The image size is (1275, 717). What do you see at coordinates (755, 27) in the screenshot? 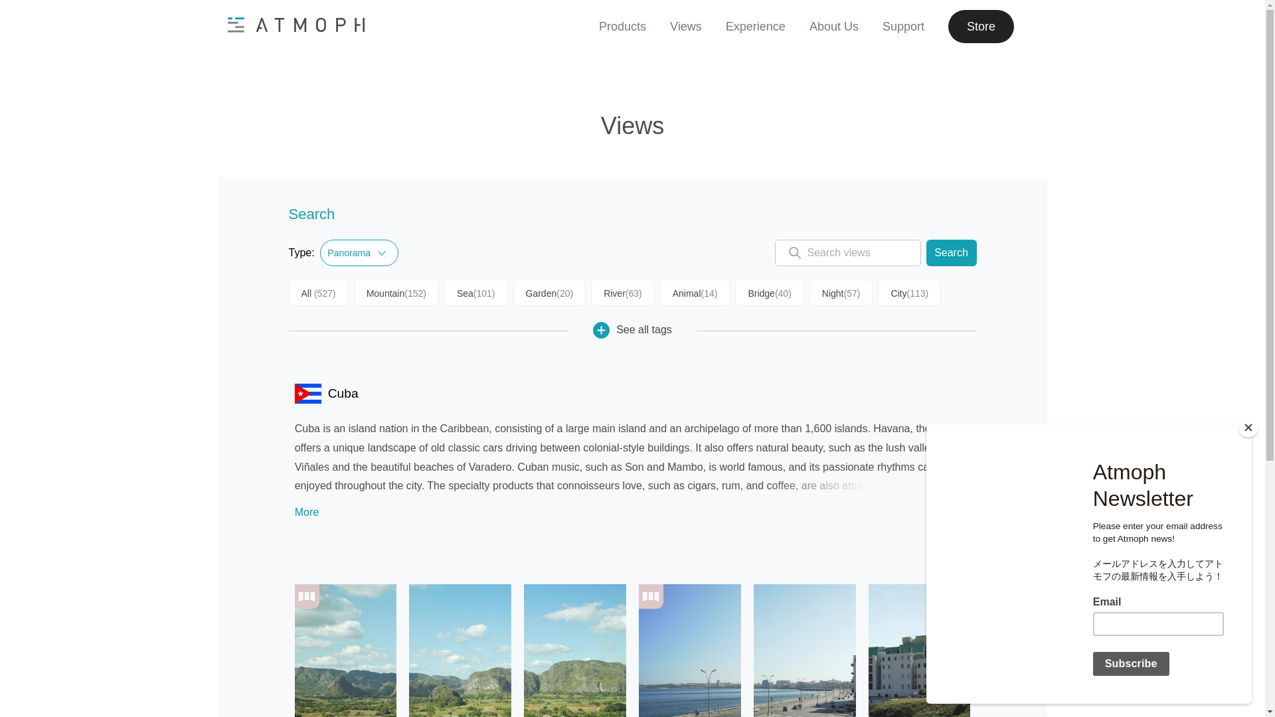
I see `Experience` at bounding box center [755, 27].